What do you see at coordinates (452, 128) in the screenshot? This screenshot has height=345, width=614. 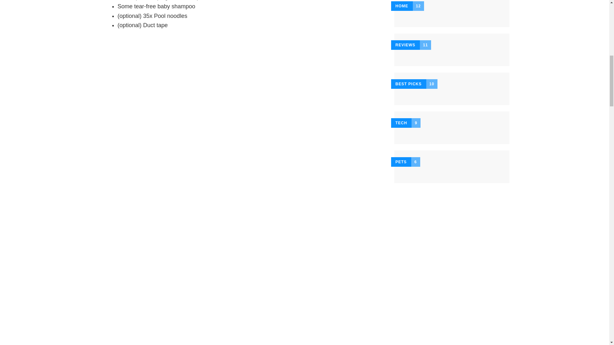 I see `TECH 9` at bounding box center [452, 128].